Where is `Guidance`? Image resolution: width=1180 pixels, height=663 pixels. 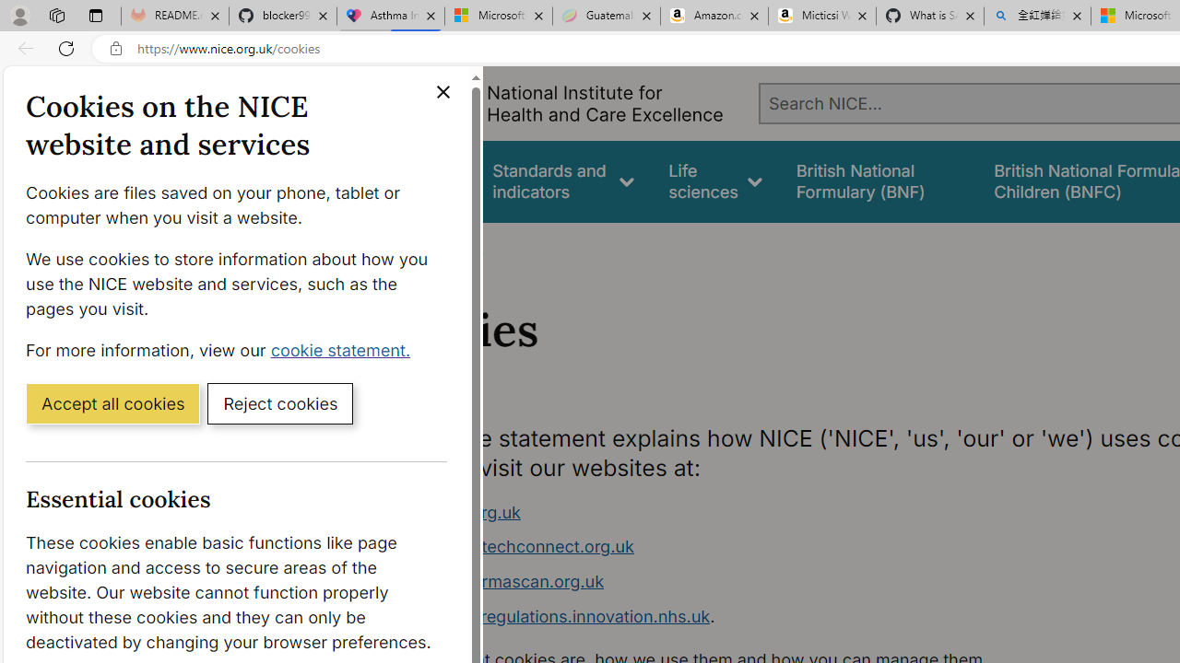 Guidance is located at coordinates (422, 180).